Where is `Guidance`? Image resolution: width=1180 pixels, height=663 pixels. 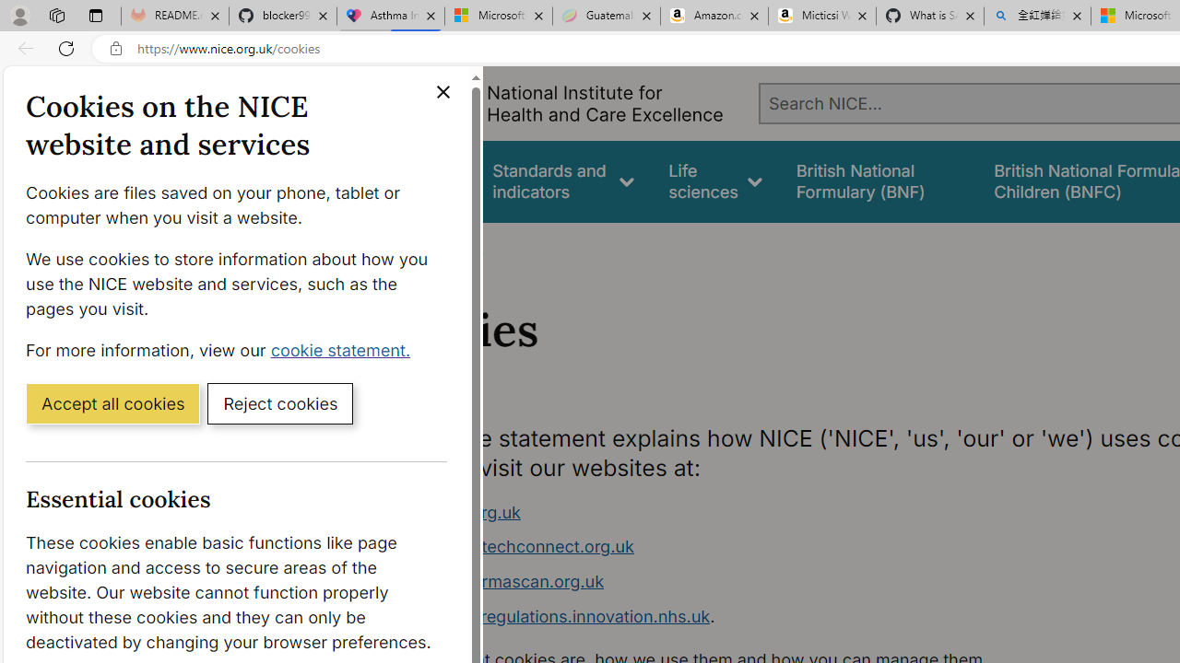 Guidance is located at coordinates (422, 180).